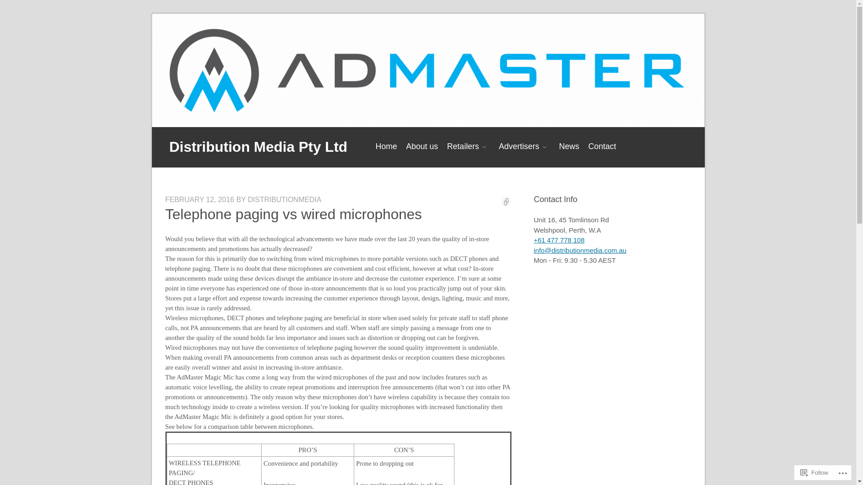 The width and height of the screenshot is (863, 485). What do you see at coordinates (285, 199) in the screenshot?
I see `DISTRIBUTIONMEDIA` at bounding box center [285, 199].